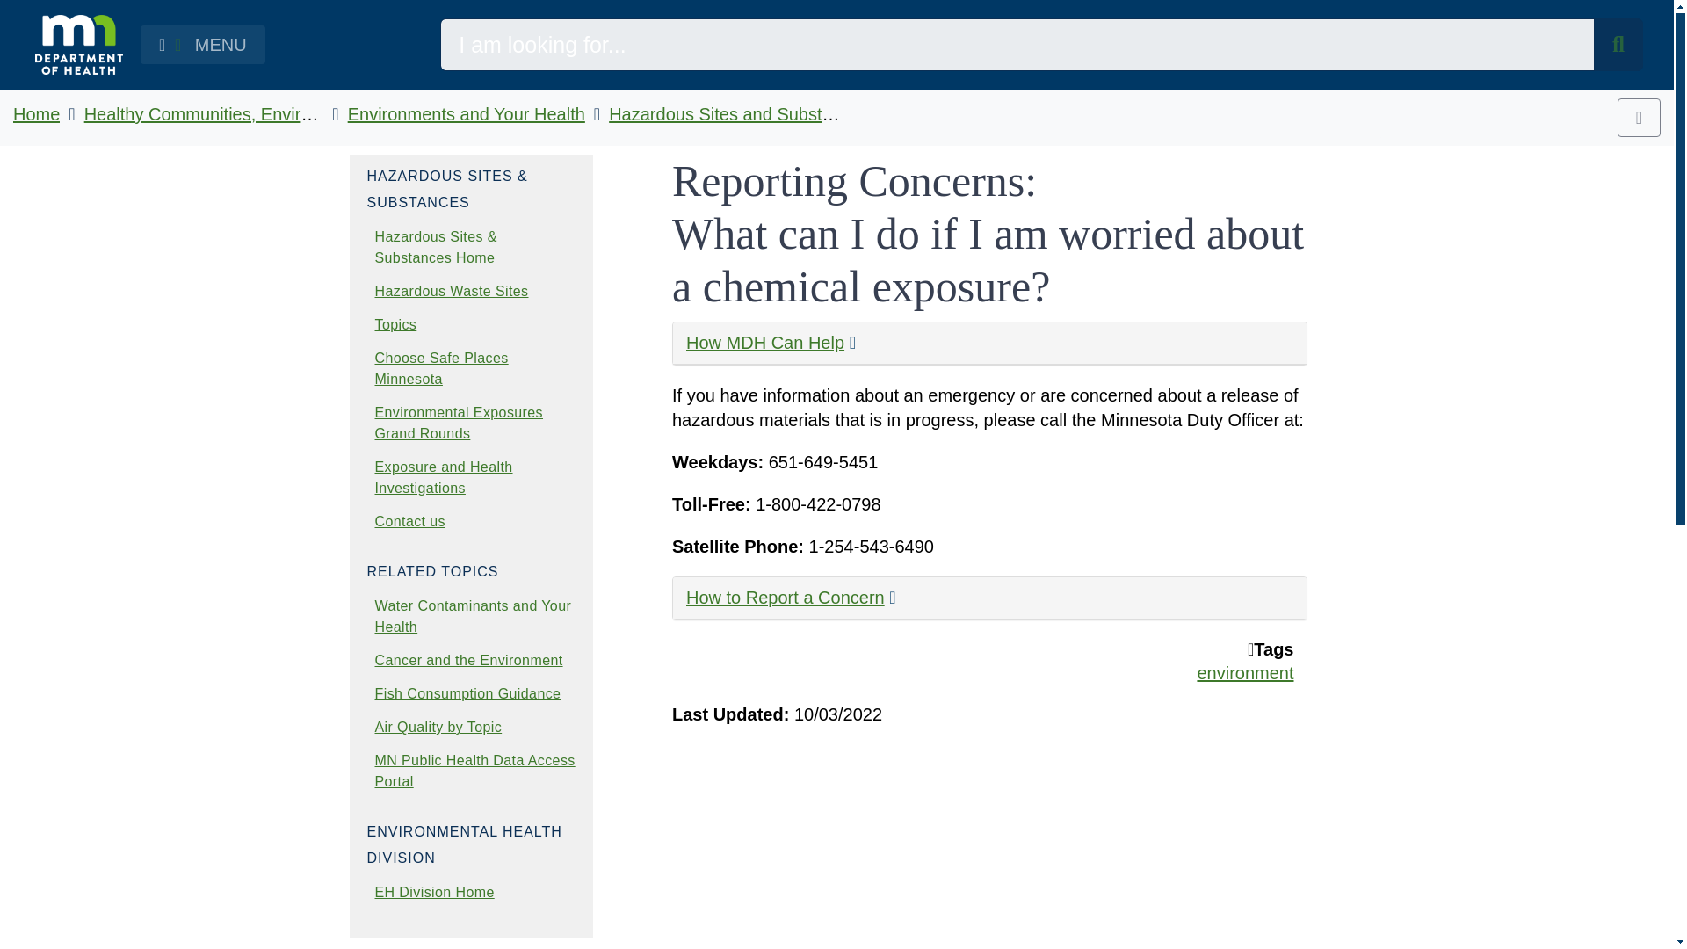 The height and width of the screenshot is (949, 1687). I want to click on print, so click(1639, 118).